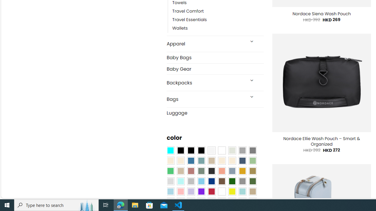 The image size is (376, 211). I want to click on Yellow, so click(232, 191).